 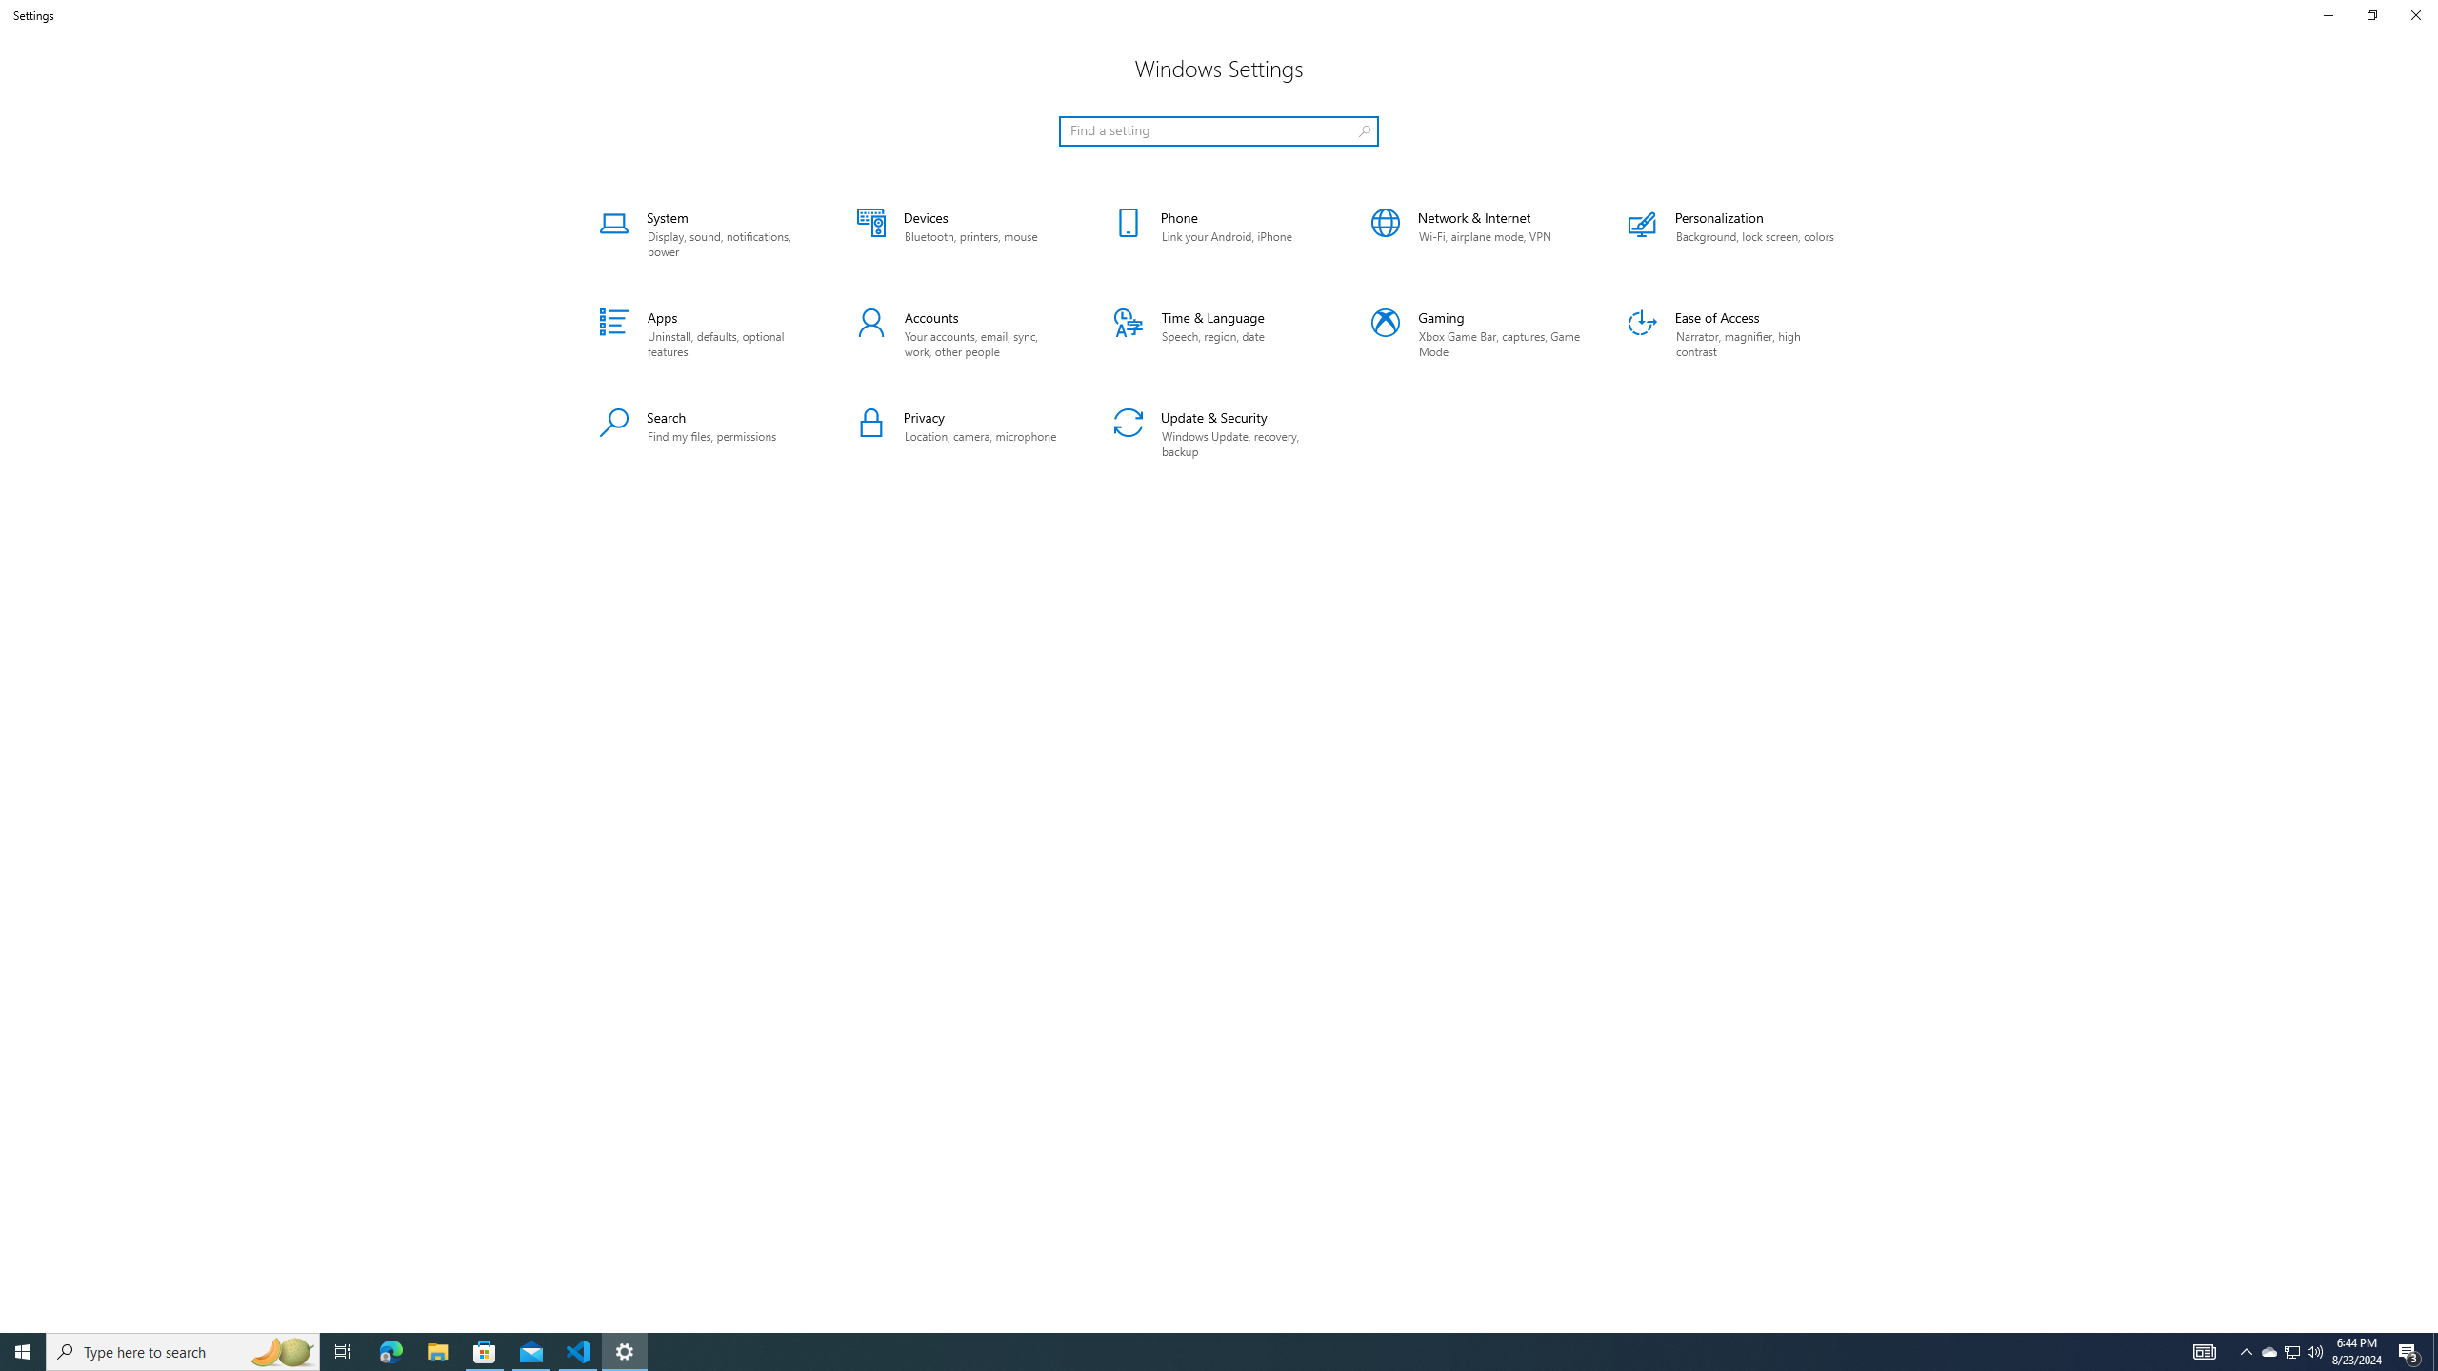 I want to click on Restore Settings, so click(x=2371, y=15).